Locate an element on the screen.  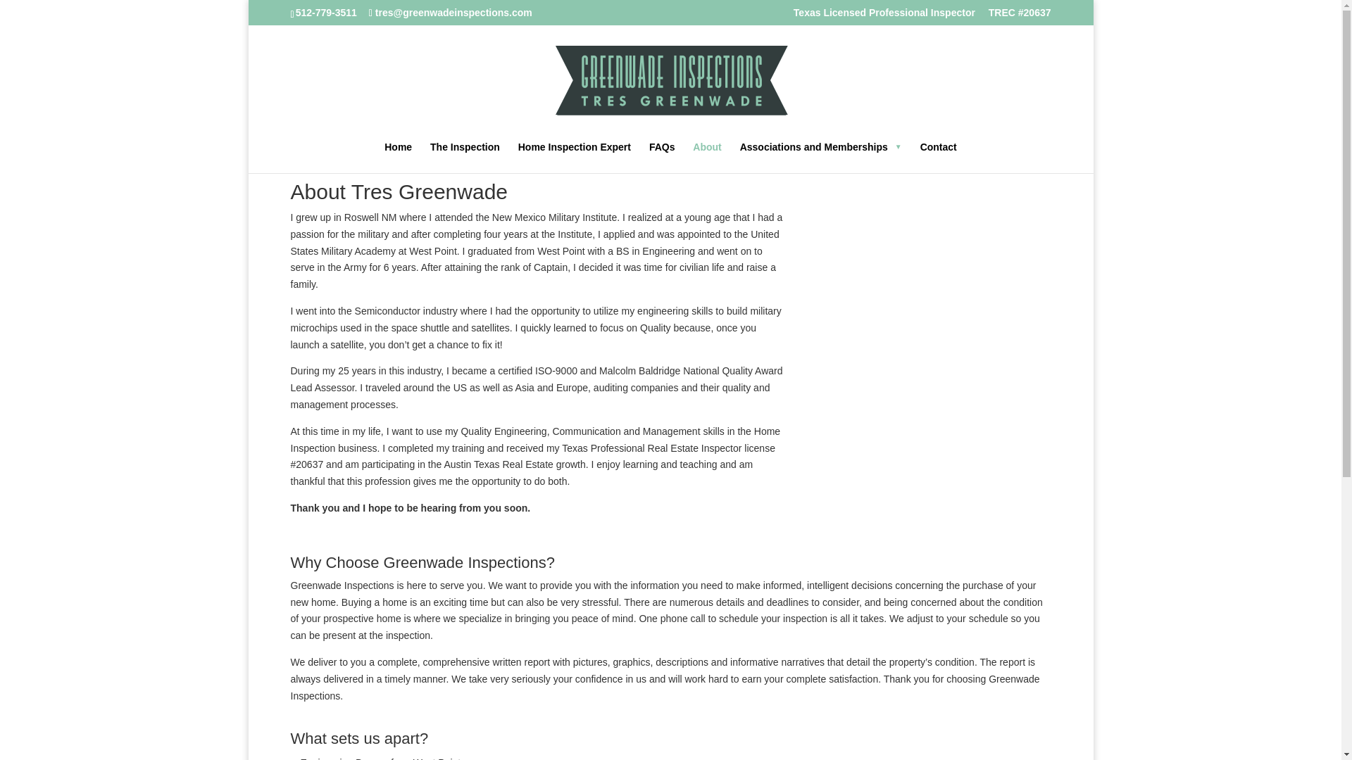
Texas Licensed Professional Inspector is located at coordinates (884, 15).